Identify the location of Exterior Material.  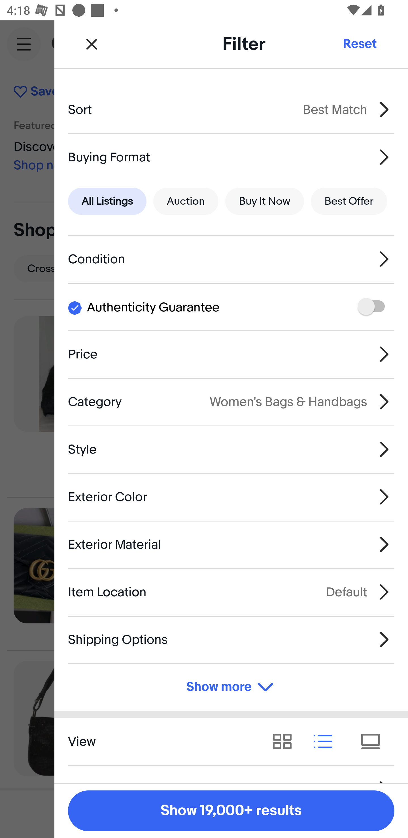
(231, 544).